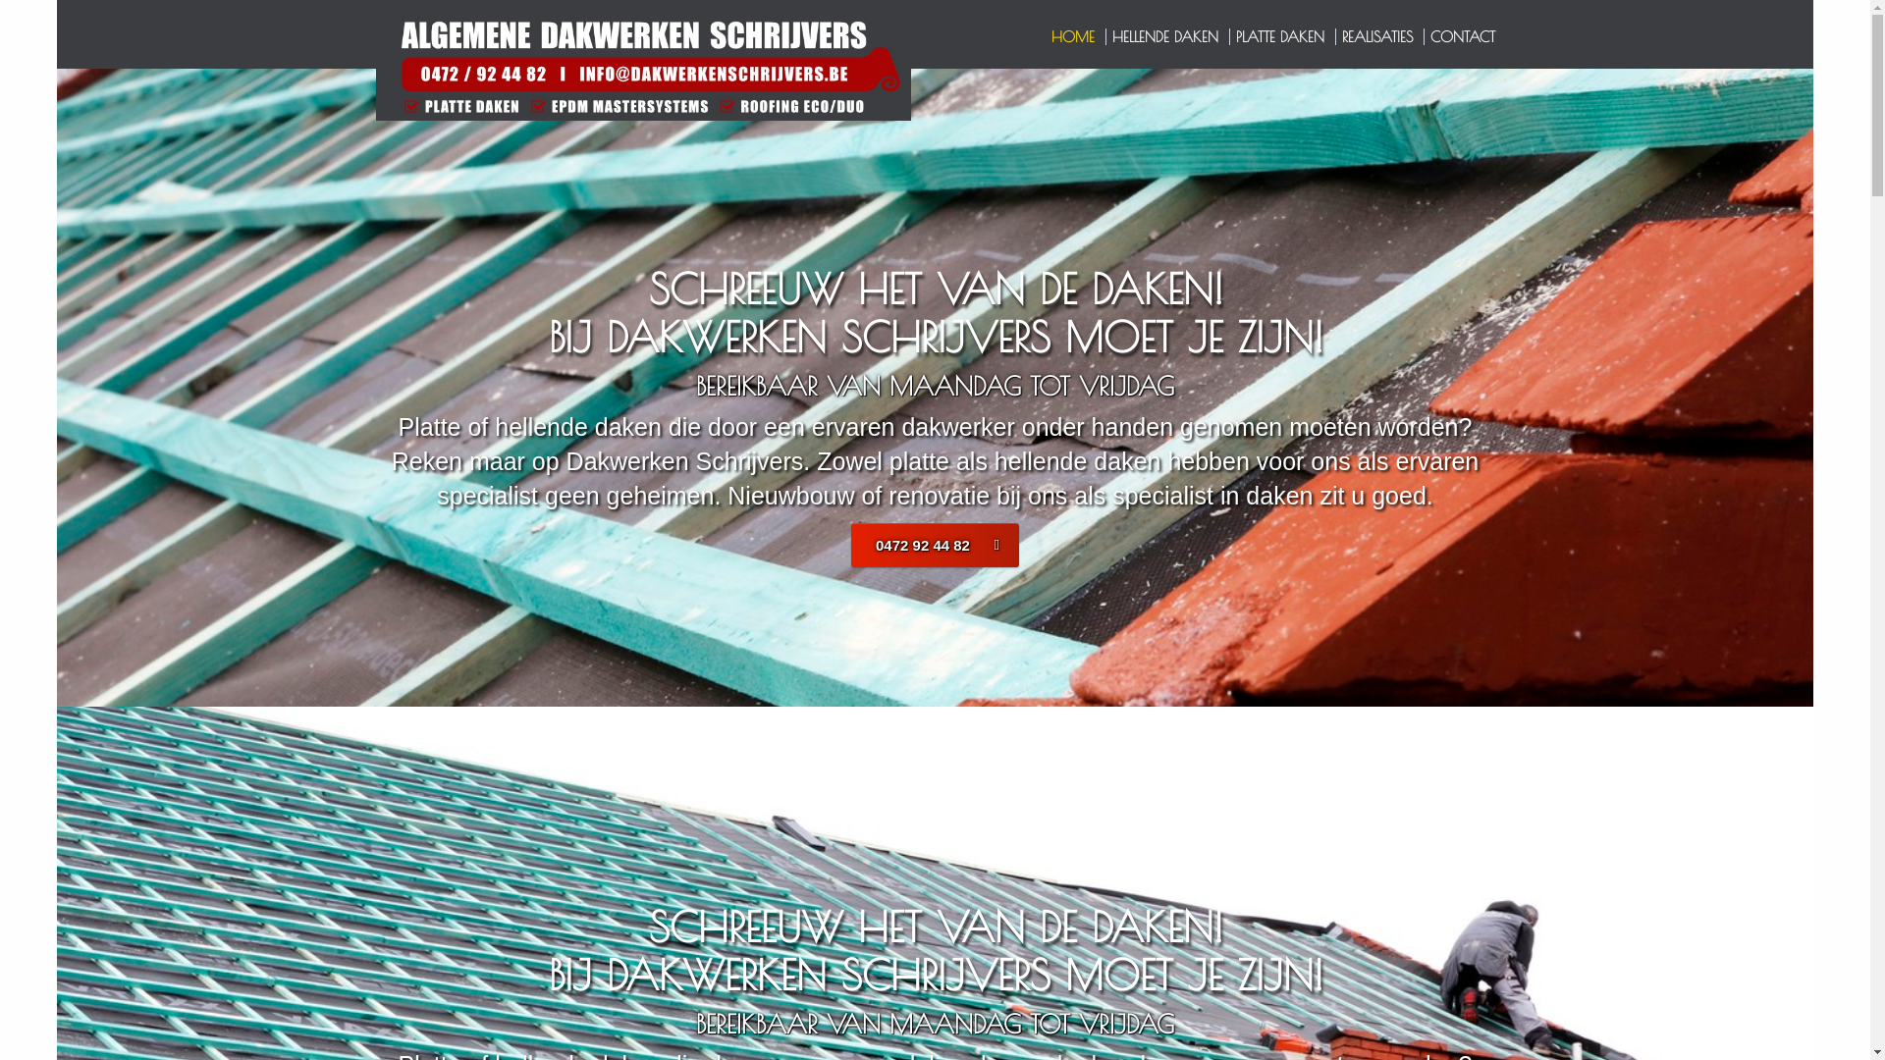  I want to click on HOME, so click(1074, 37).